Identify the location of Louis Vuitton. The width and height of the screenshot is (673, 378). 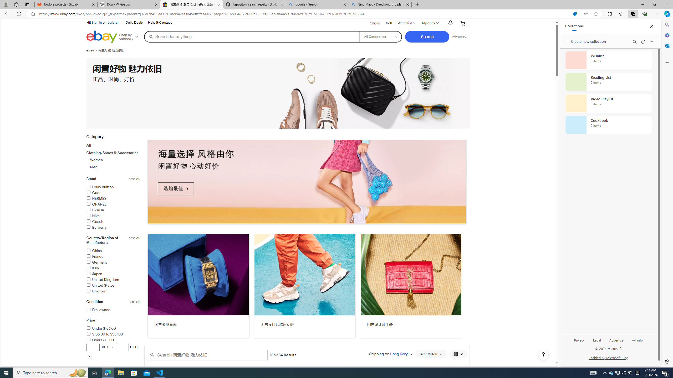
(113, 187).